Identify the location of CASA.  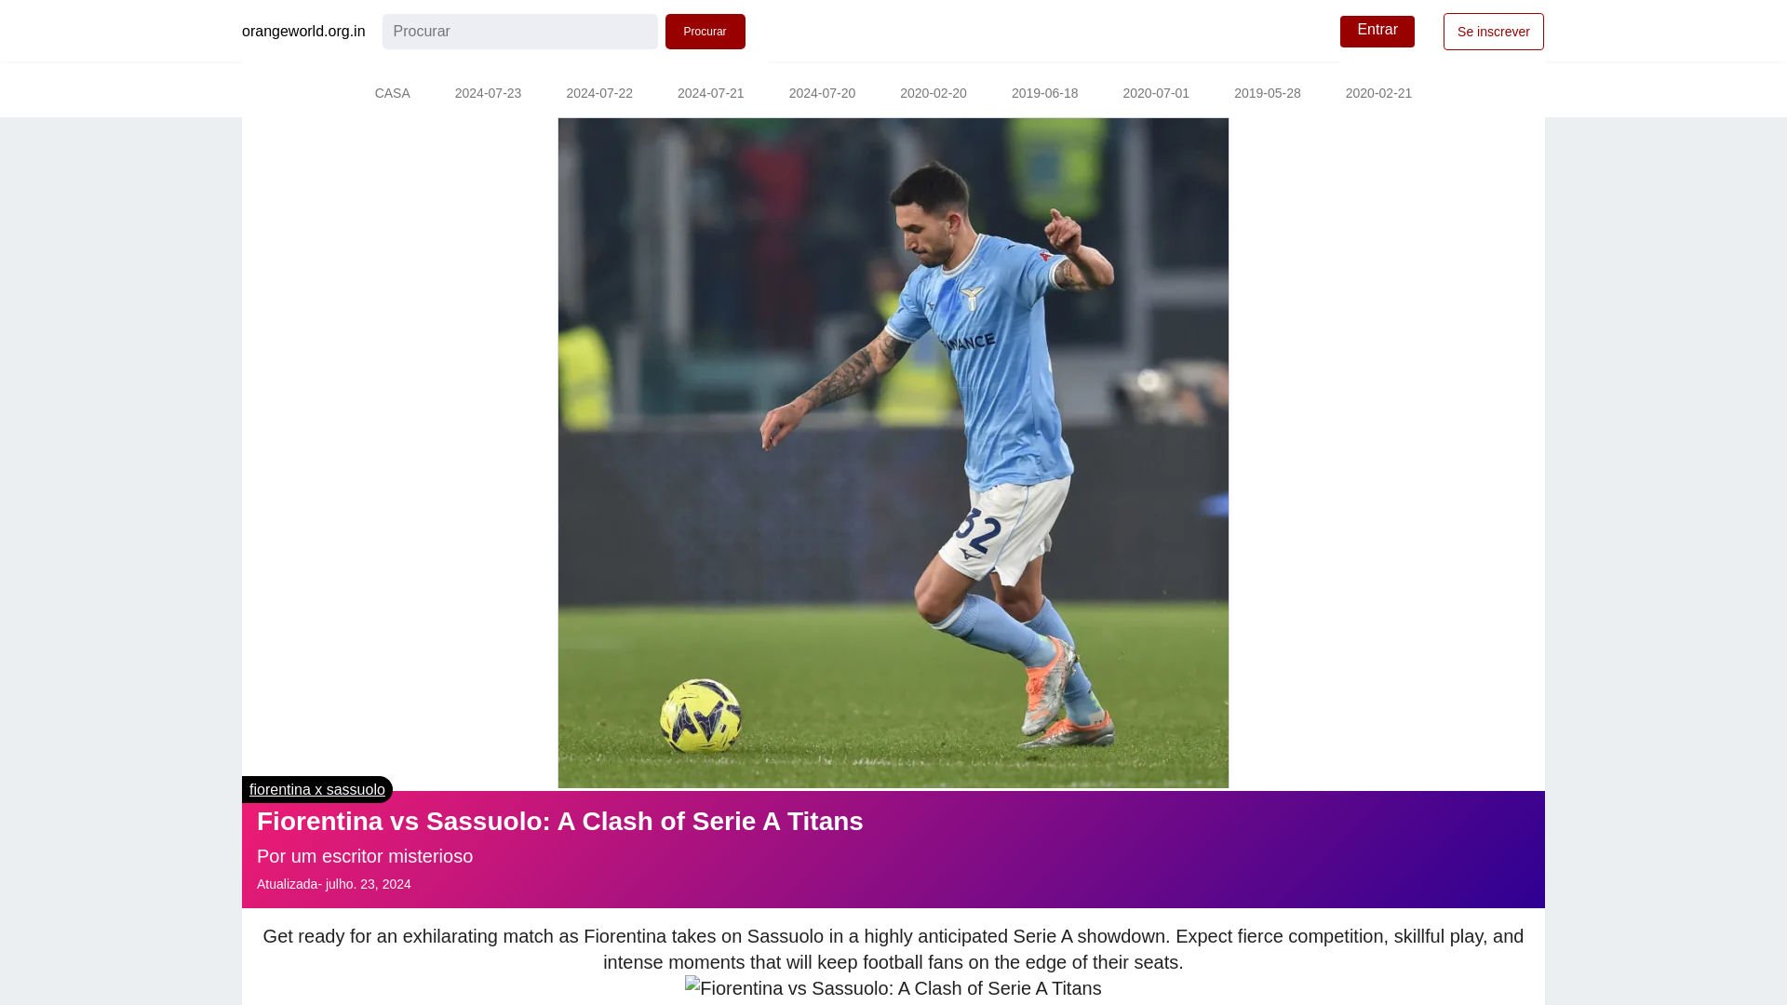
(392, 95).